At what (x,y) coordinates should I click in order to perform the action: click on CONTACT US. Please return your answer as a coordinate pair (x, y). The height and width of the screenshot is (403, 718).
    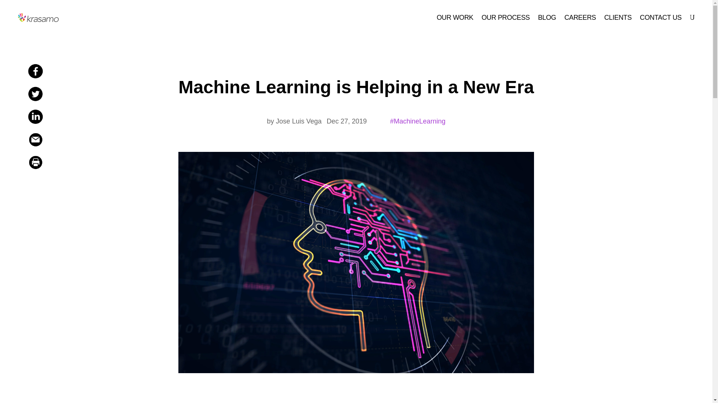
    Looking at the image, I should click on (660, 17).